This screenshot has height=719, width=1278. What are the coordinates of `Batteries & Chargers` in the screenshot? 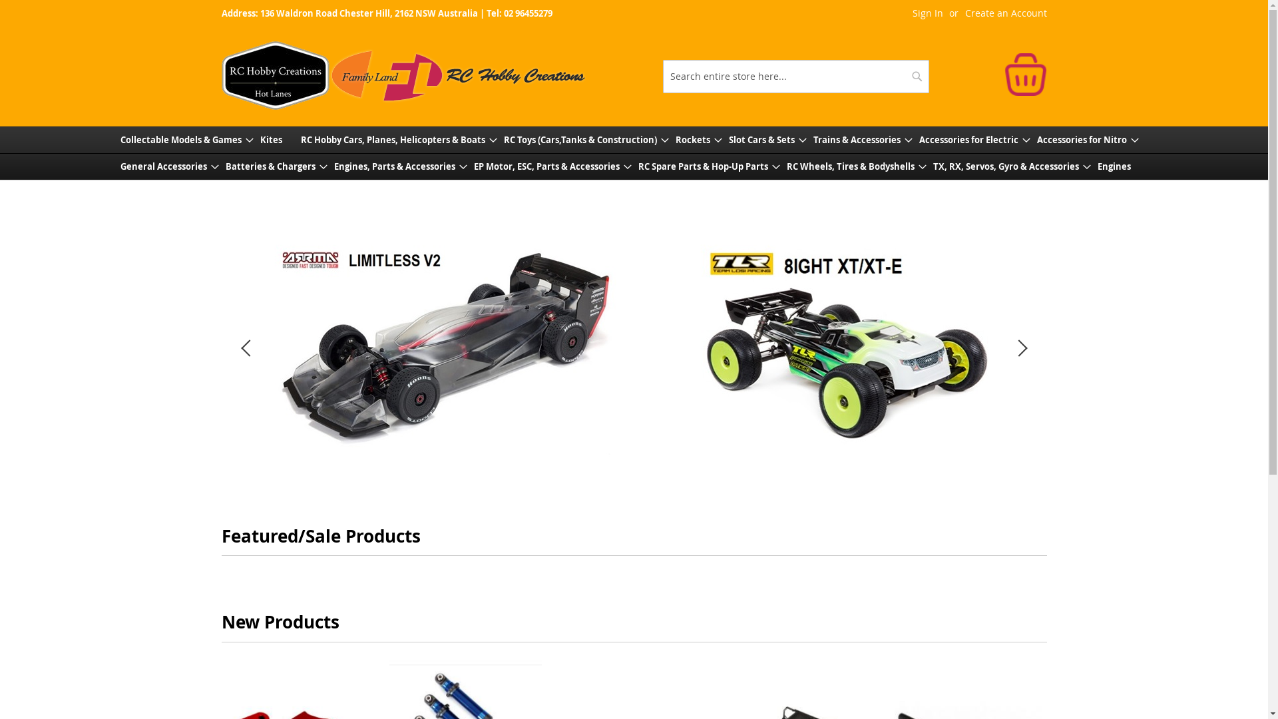 It's located at (276, 166).